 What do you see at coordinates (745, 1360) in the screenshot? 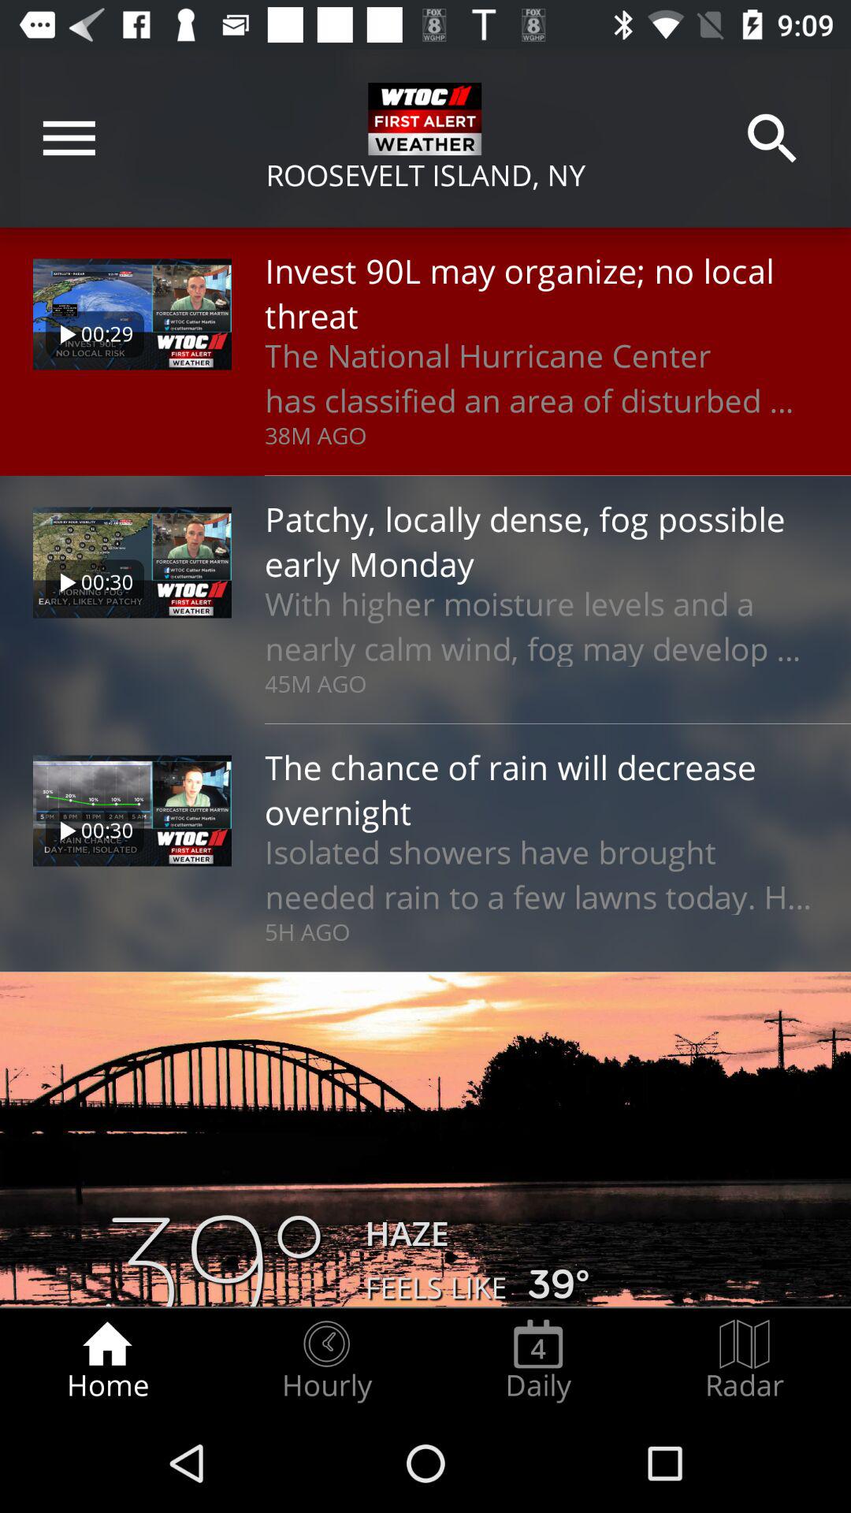
I see `choose item to the right of the daily icon` at bounding box center [745, 1360].